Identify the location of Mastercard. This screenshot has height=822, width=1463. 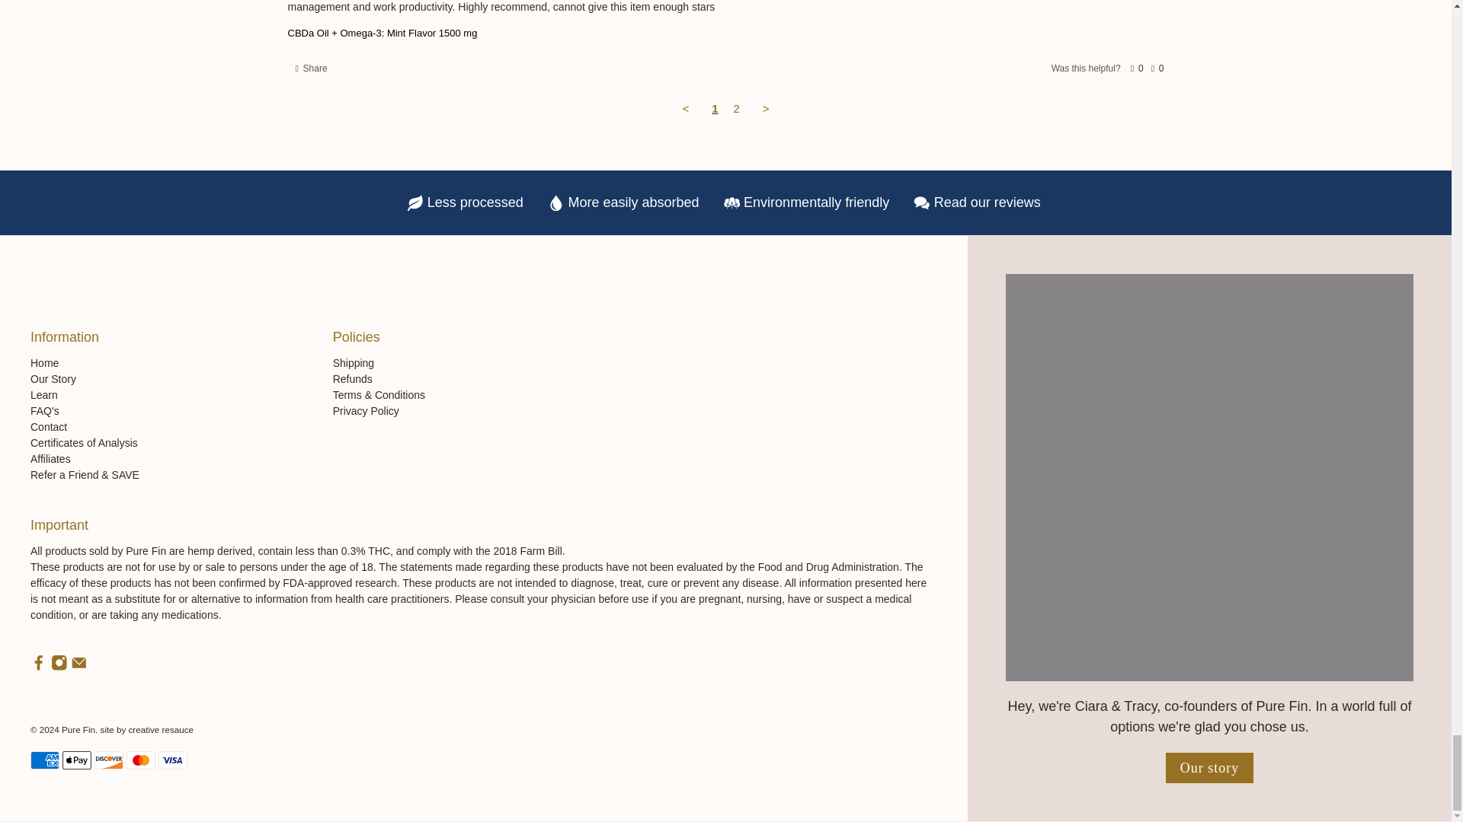
(140, 760).